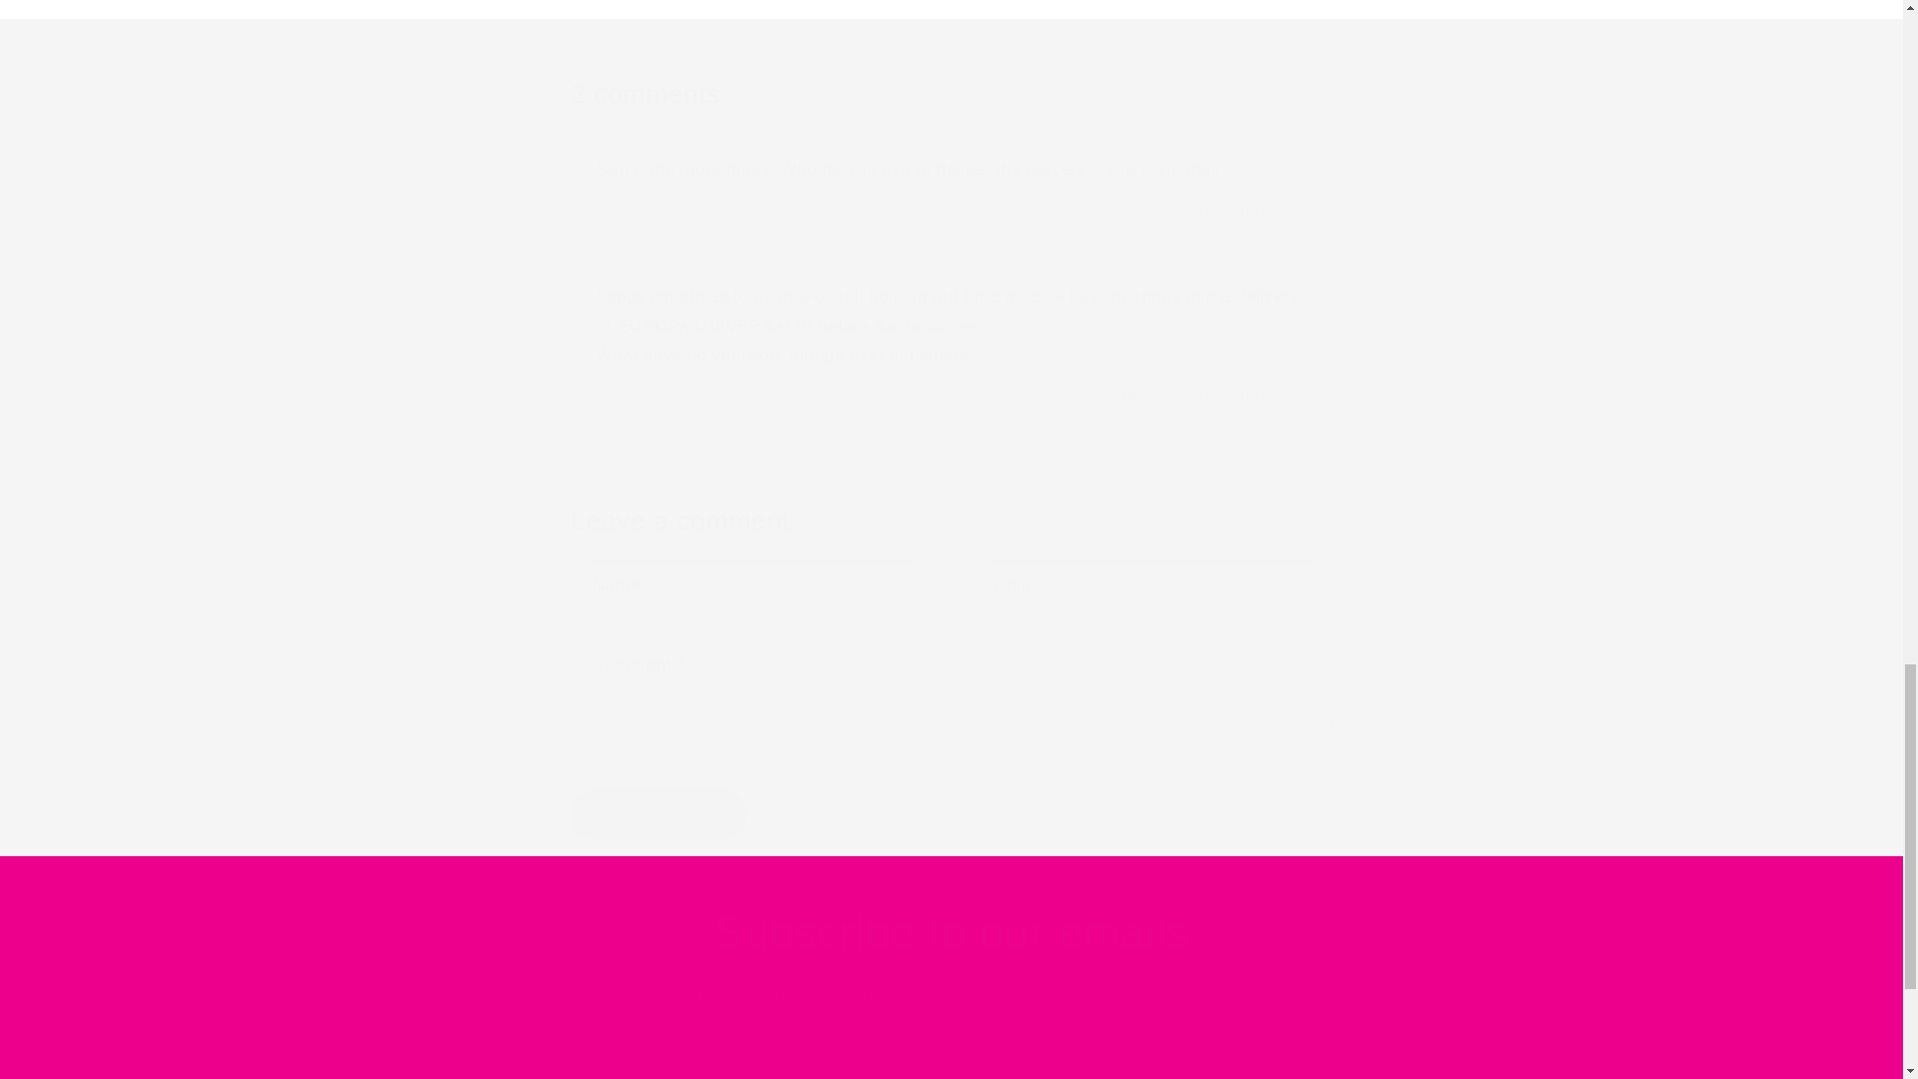  What do you see at coordinates (951, 933) in the screenshot?
I see `Subscribe to our emails` at bounding box center [951, 933].